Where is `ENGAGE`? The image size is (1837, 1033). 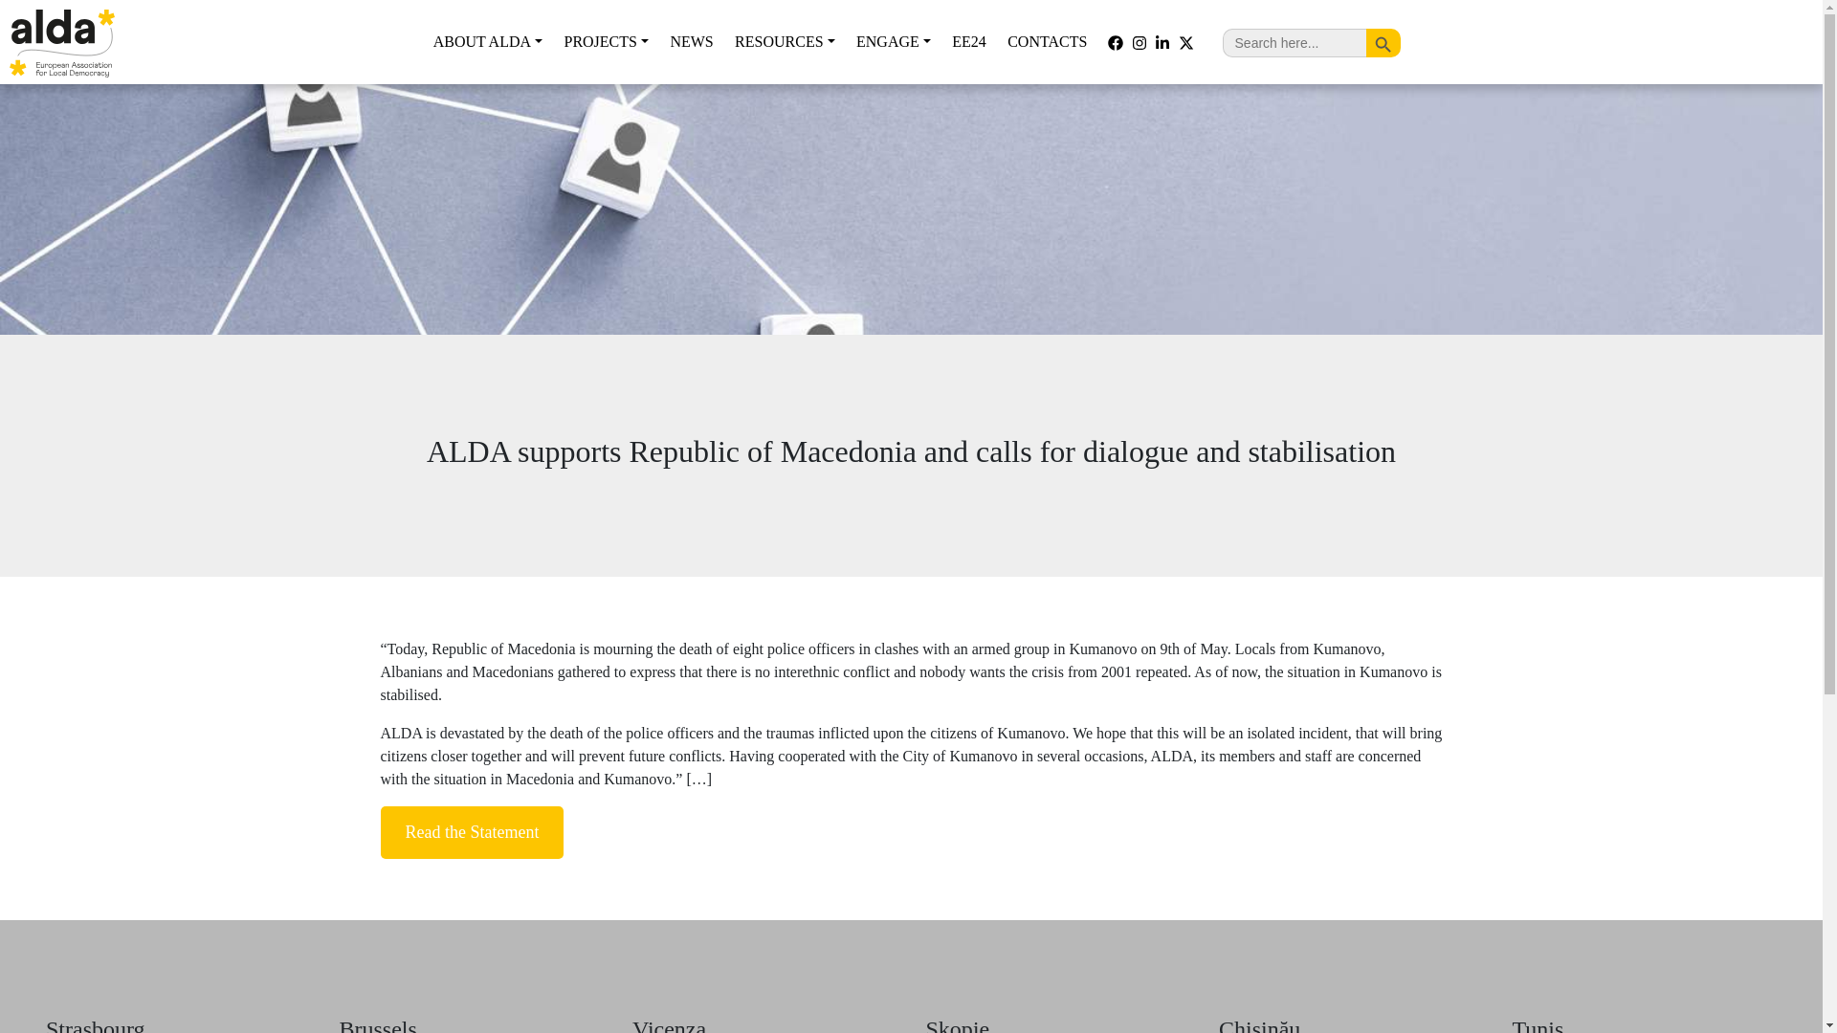 ENGAGE is located at coordinates (893, 42).